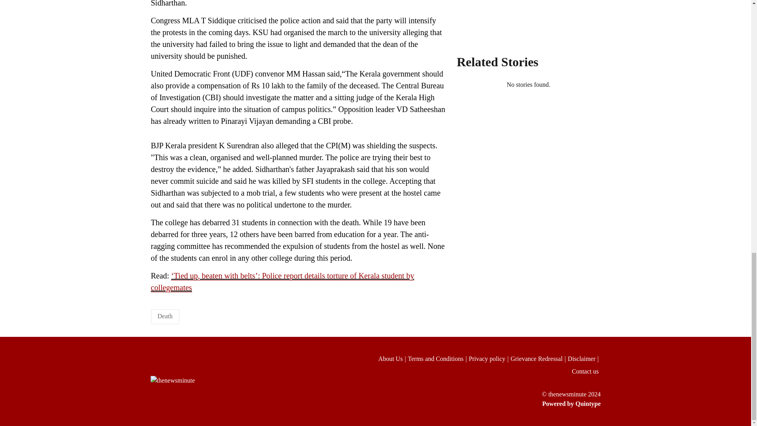 Image resolution: width=757 pixels, height=426 pixels. Describe the element at coordinates (165, 316) in the screenshot. I see `Death` at that location.